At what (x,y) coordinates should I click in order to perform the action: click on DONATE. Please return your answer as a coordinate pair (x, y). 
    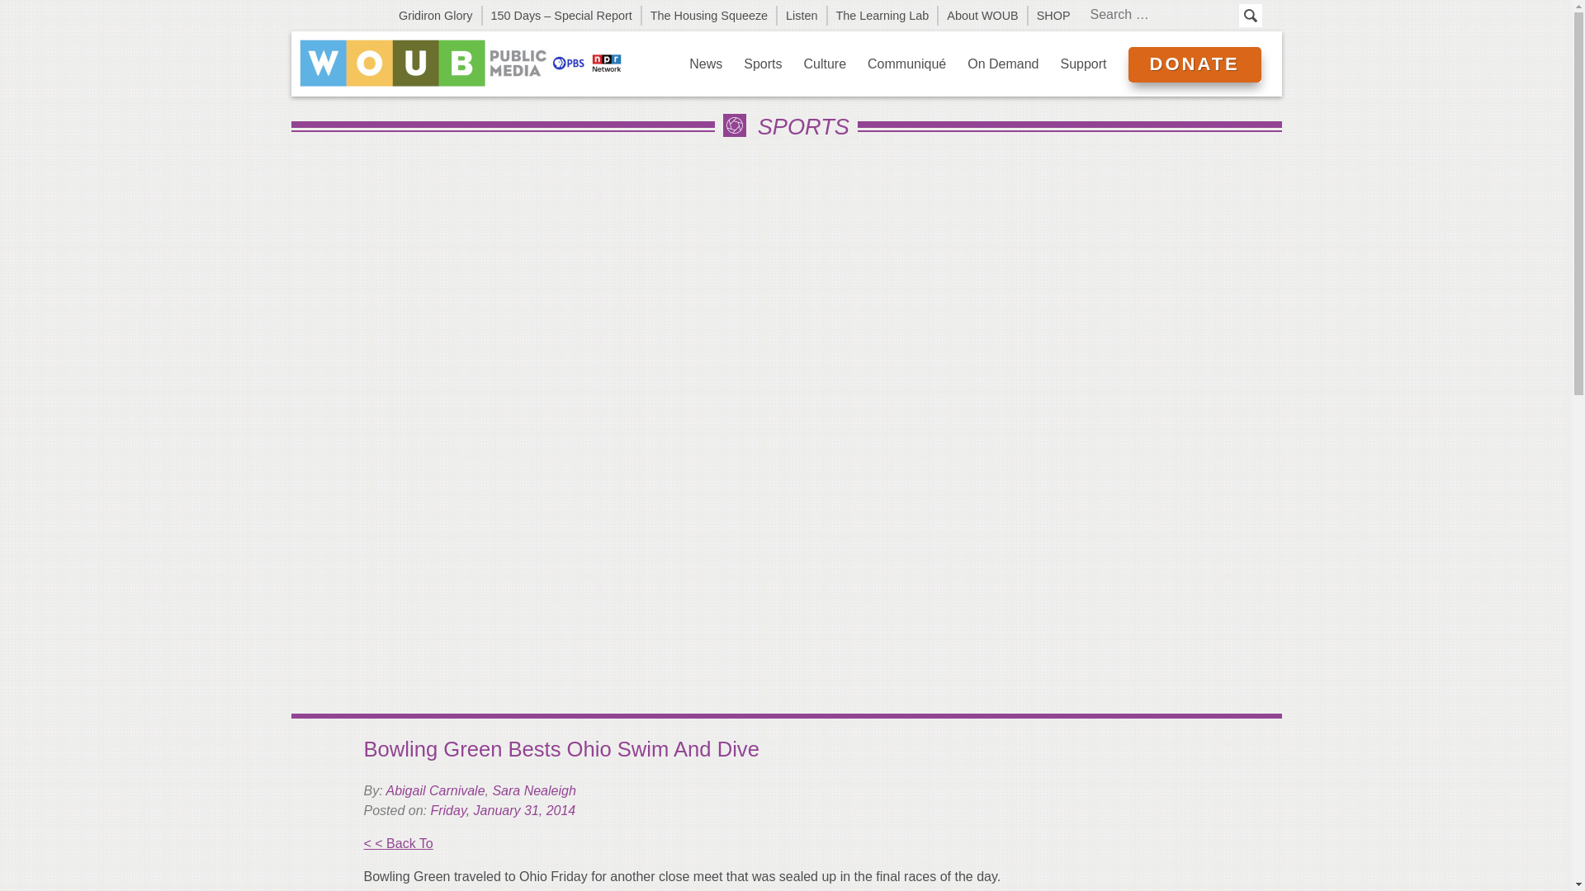
    Looking at the image, I should click on (1194, 64).